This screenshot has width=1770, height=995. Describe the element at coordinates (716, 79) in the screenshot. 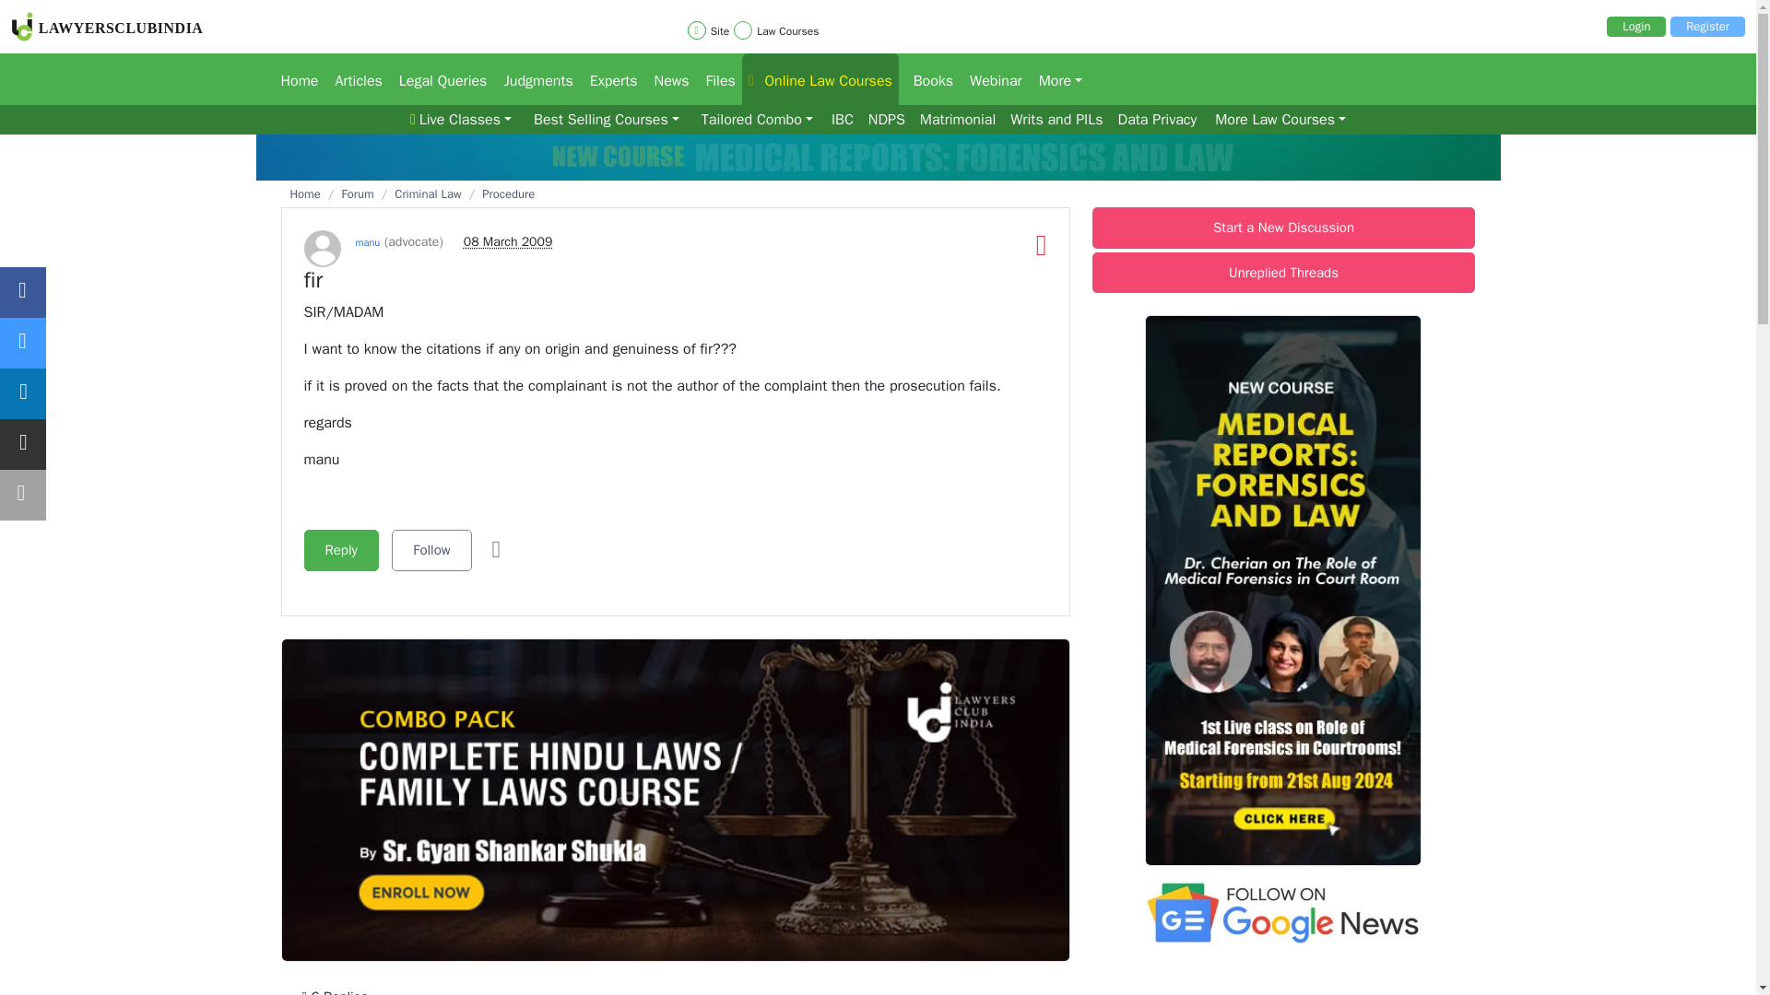

I see `Share Files` at that location.